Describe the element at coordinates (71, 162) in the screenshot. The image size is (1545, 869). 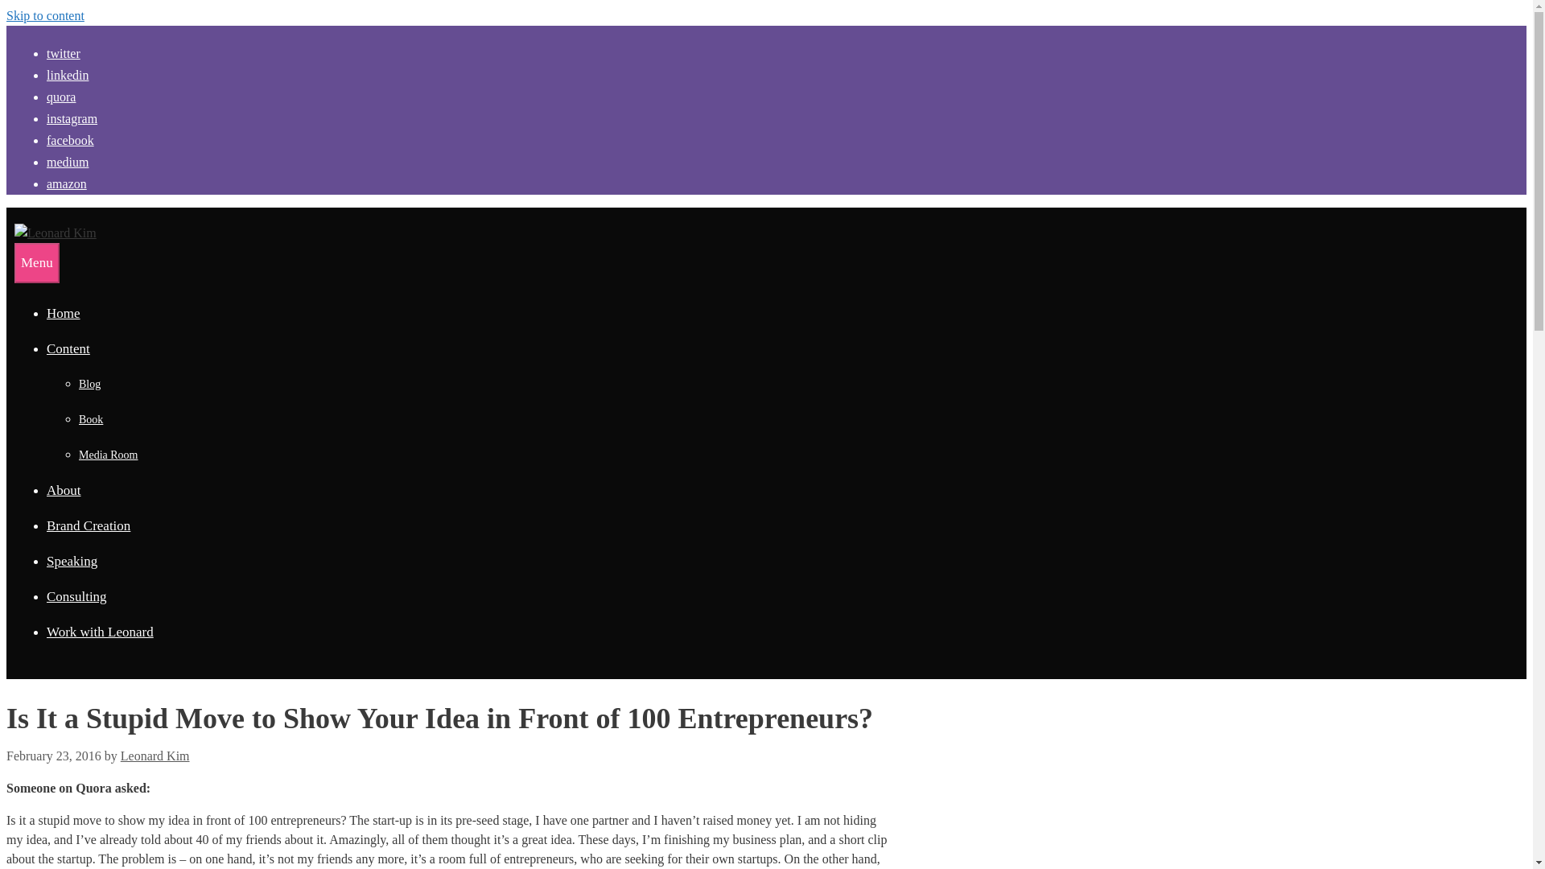
I see `medium` at that location.